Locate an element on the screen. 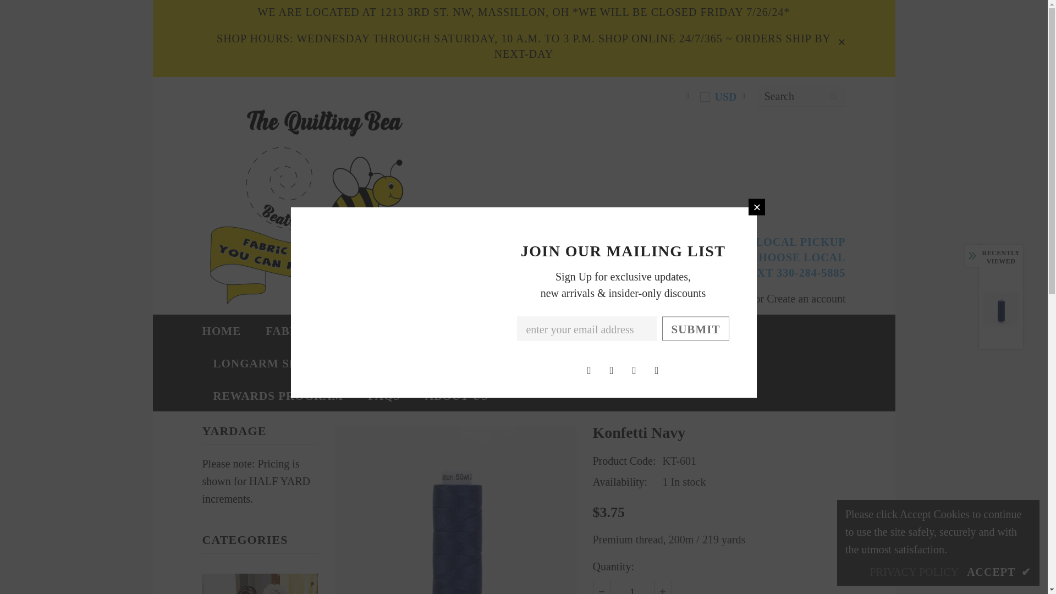 This screenshot has height=594, width=1056. close is located at coordinates (842, 38).